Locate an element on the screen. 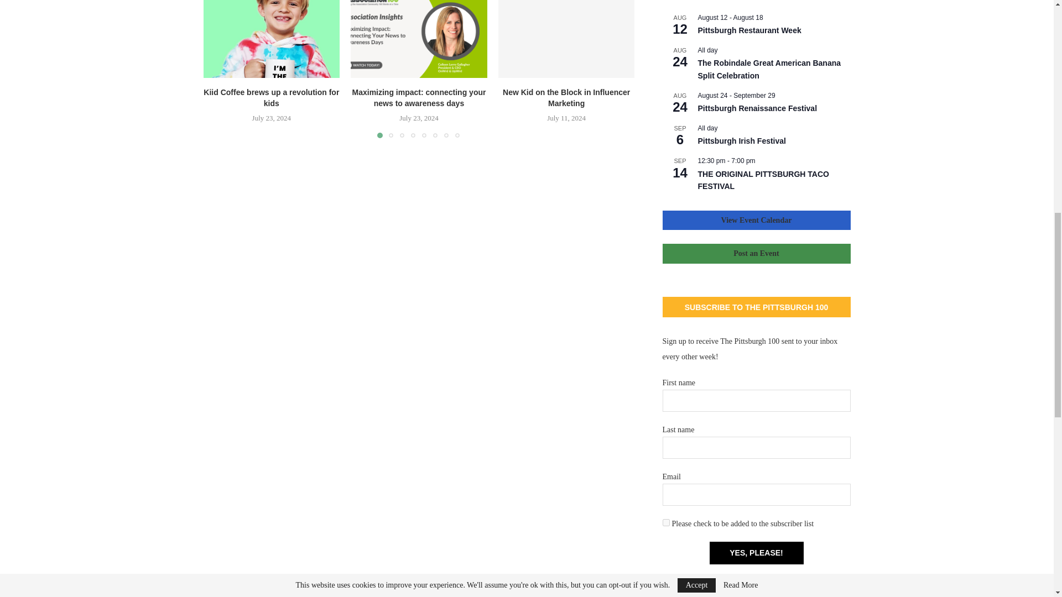 Image resolution: width=1062 pixels, height=597 pixels. Kiid Coffee brews up a revolution for kids is located at coordinates (272, 39).